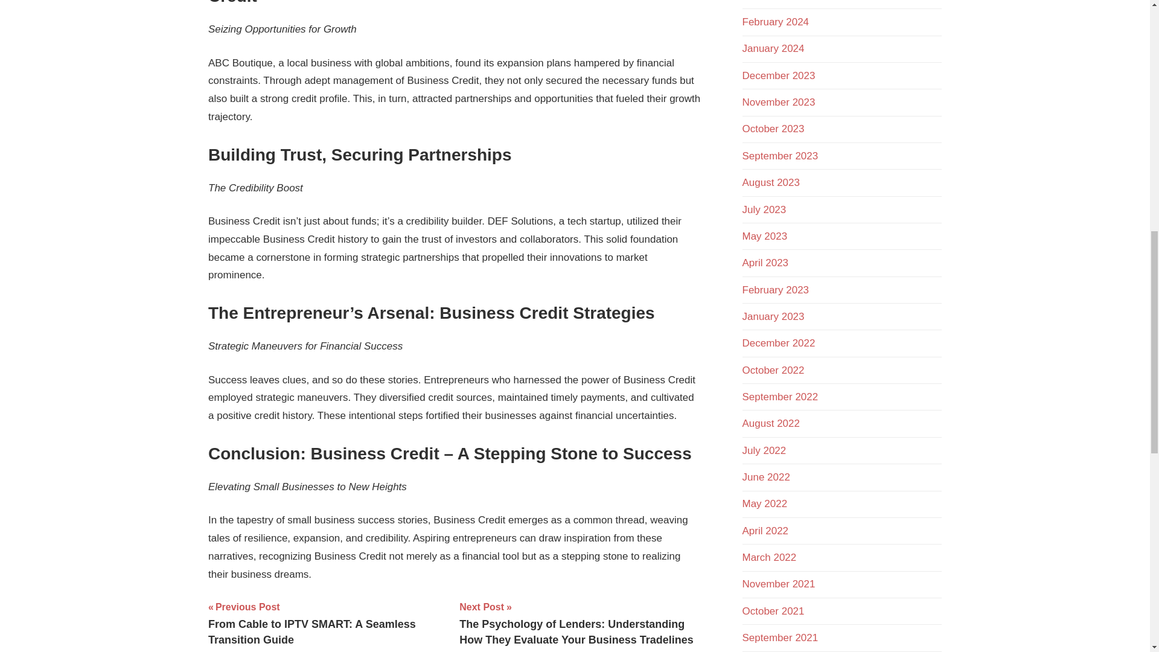 The width and height of the screenshot is (1159, 652). What do you see at coordinates (765, 236) in the screenshot?
I see `May 2023` at bounding box center [765, 236].